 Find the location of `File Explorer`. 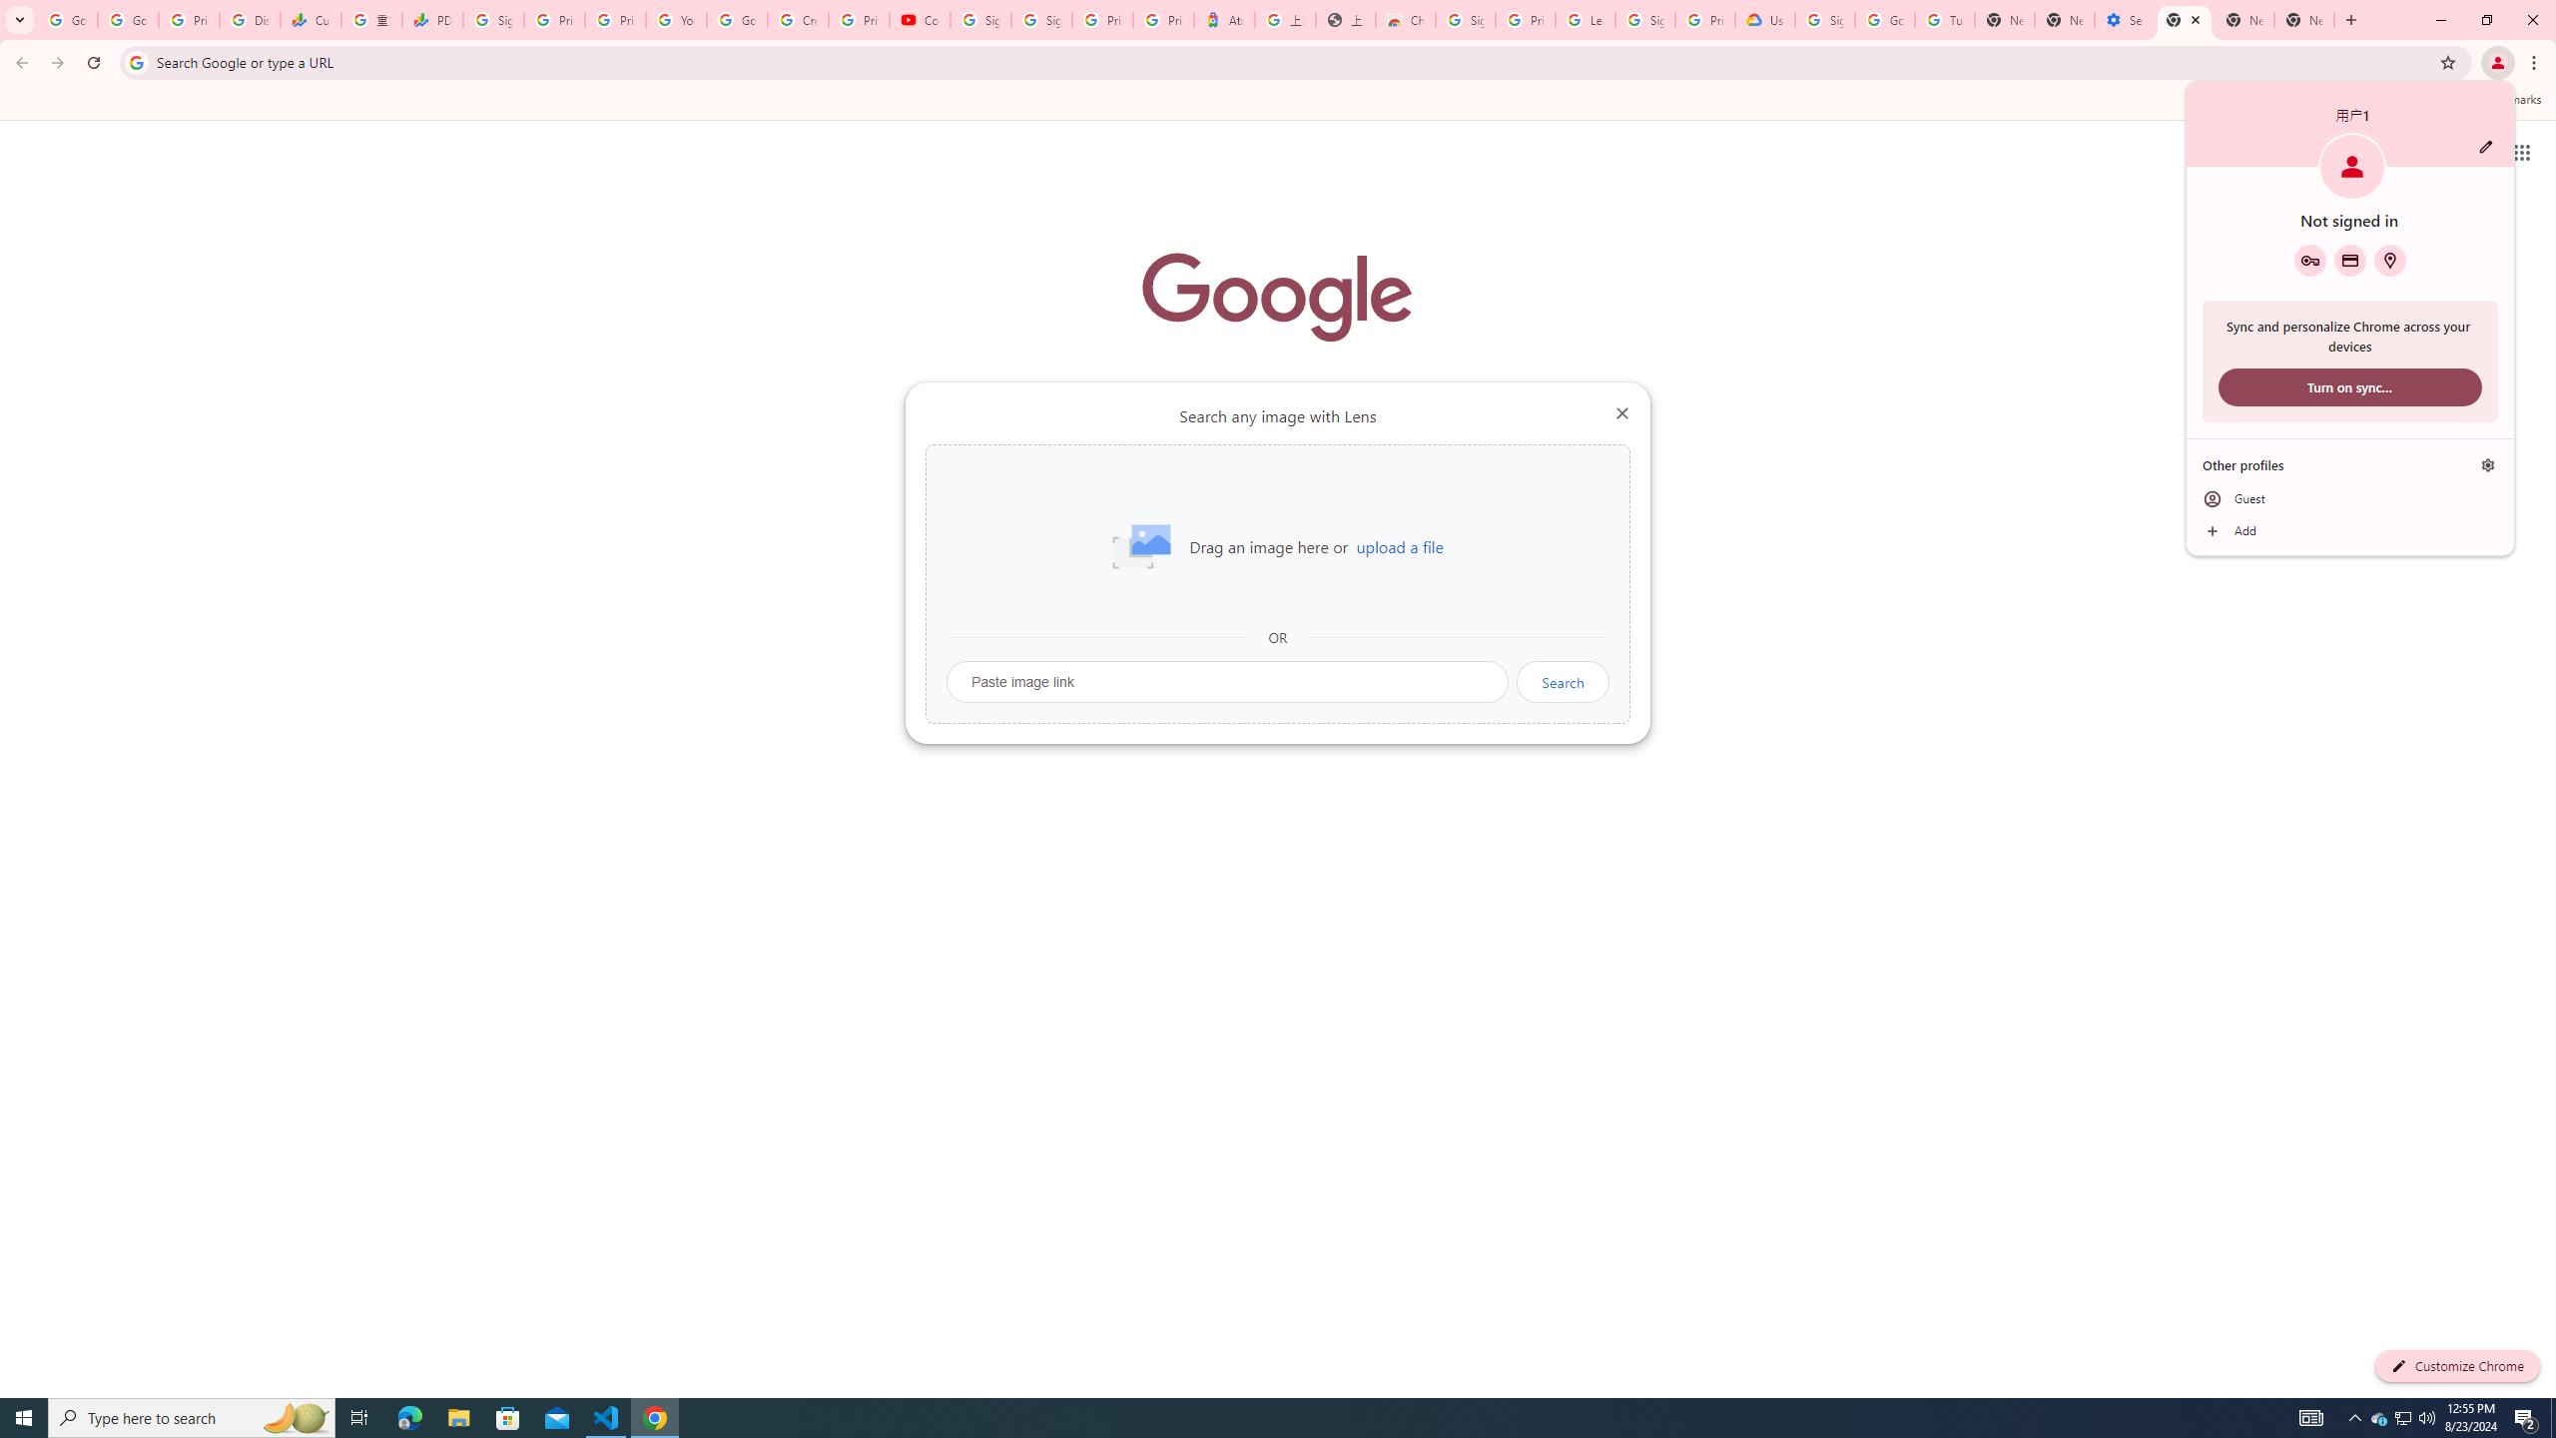

File Explorer is located at coordinates (1225, 20).